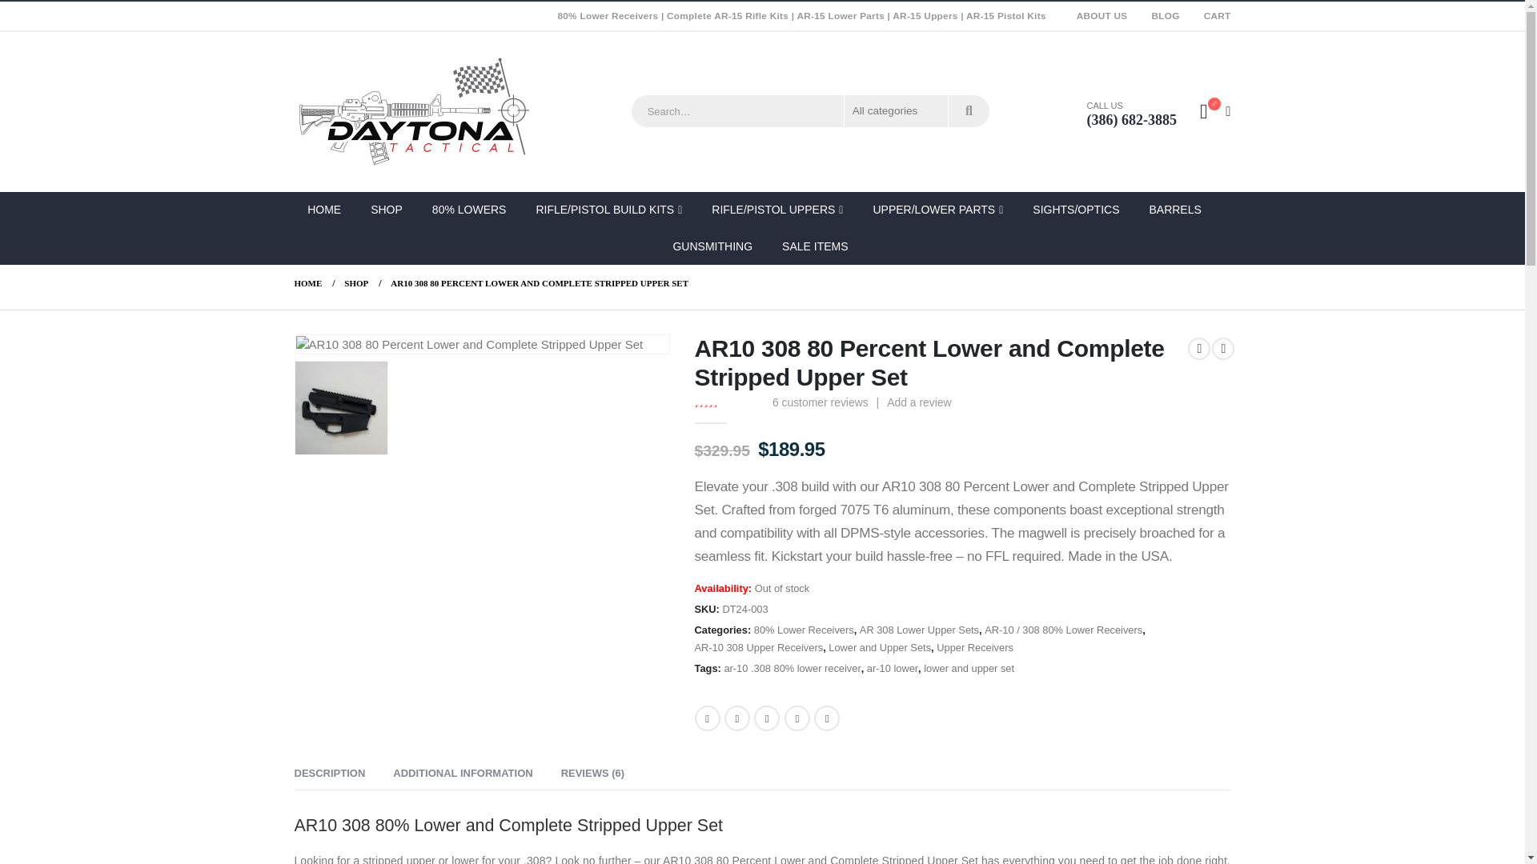 This screenshot has height=864, width=1537. I want to click on BARRELS, so click(1177, 210).